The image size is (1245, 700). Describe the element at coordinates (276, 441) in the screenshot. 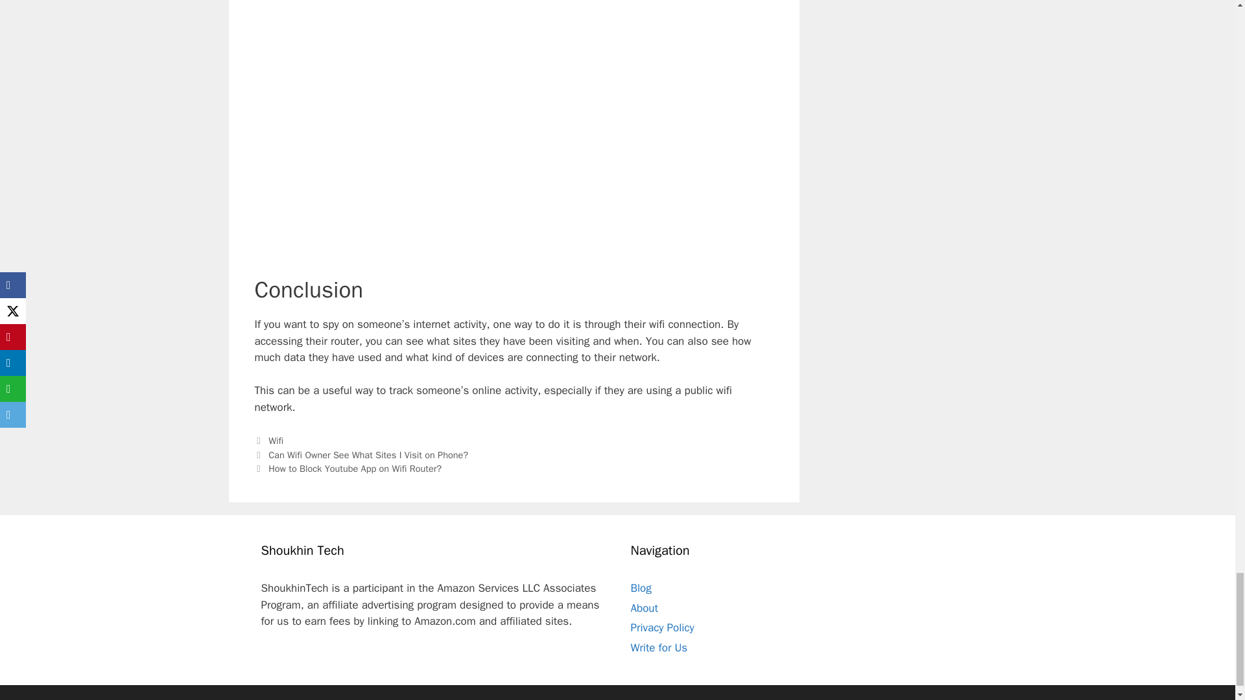

I see `Wifi` at that location.